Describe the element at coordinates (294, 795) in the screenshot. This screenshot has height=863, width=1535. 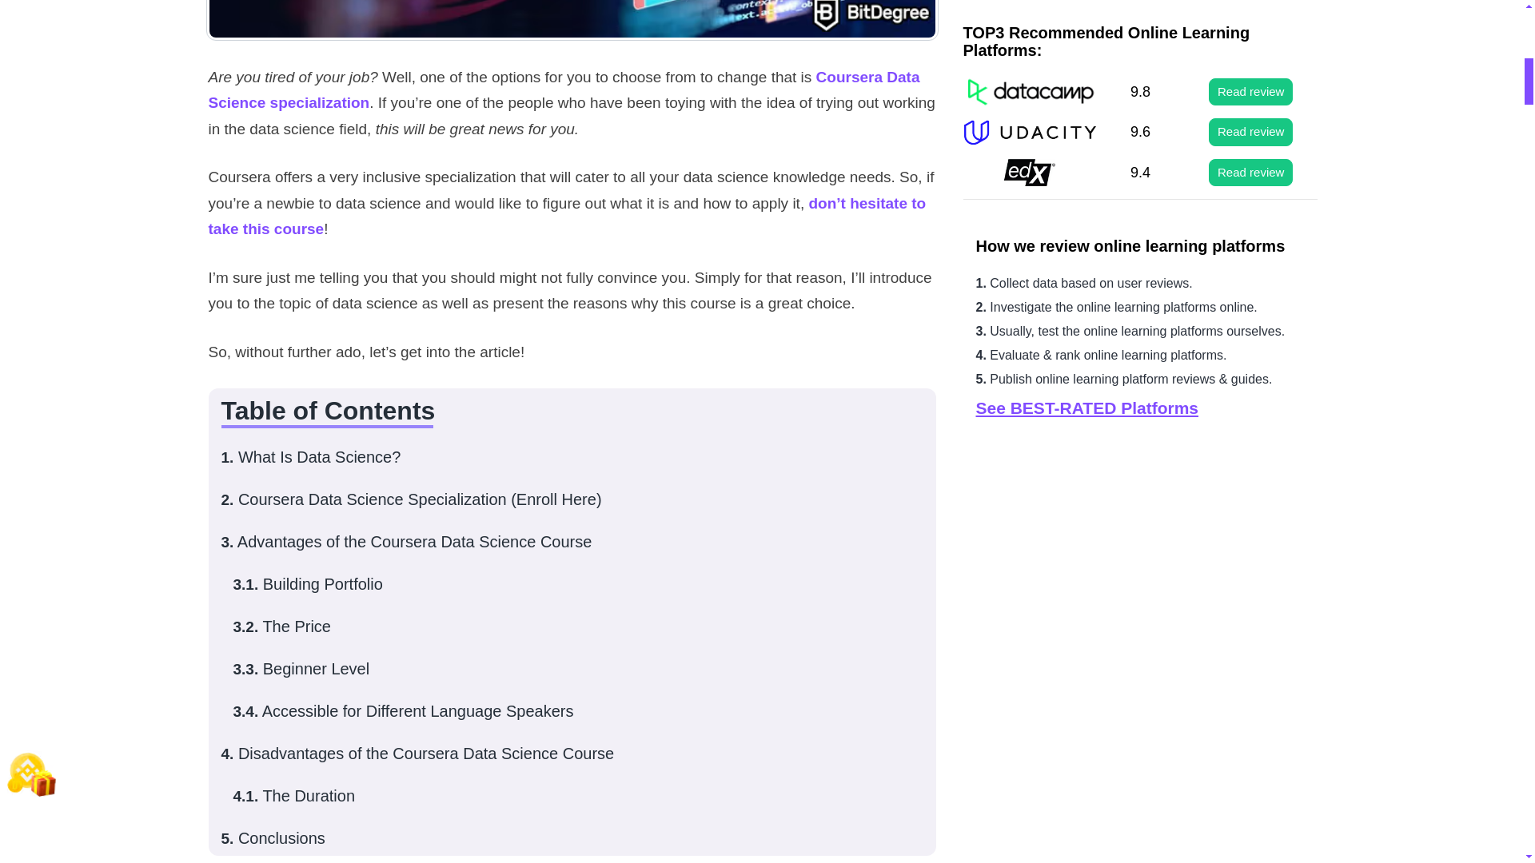
I see `4.1. The Duration` at that location.